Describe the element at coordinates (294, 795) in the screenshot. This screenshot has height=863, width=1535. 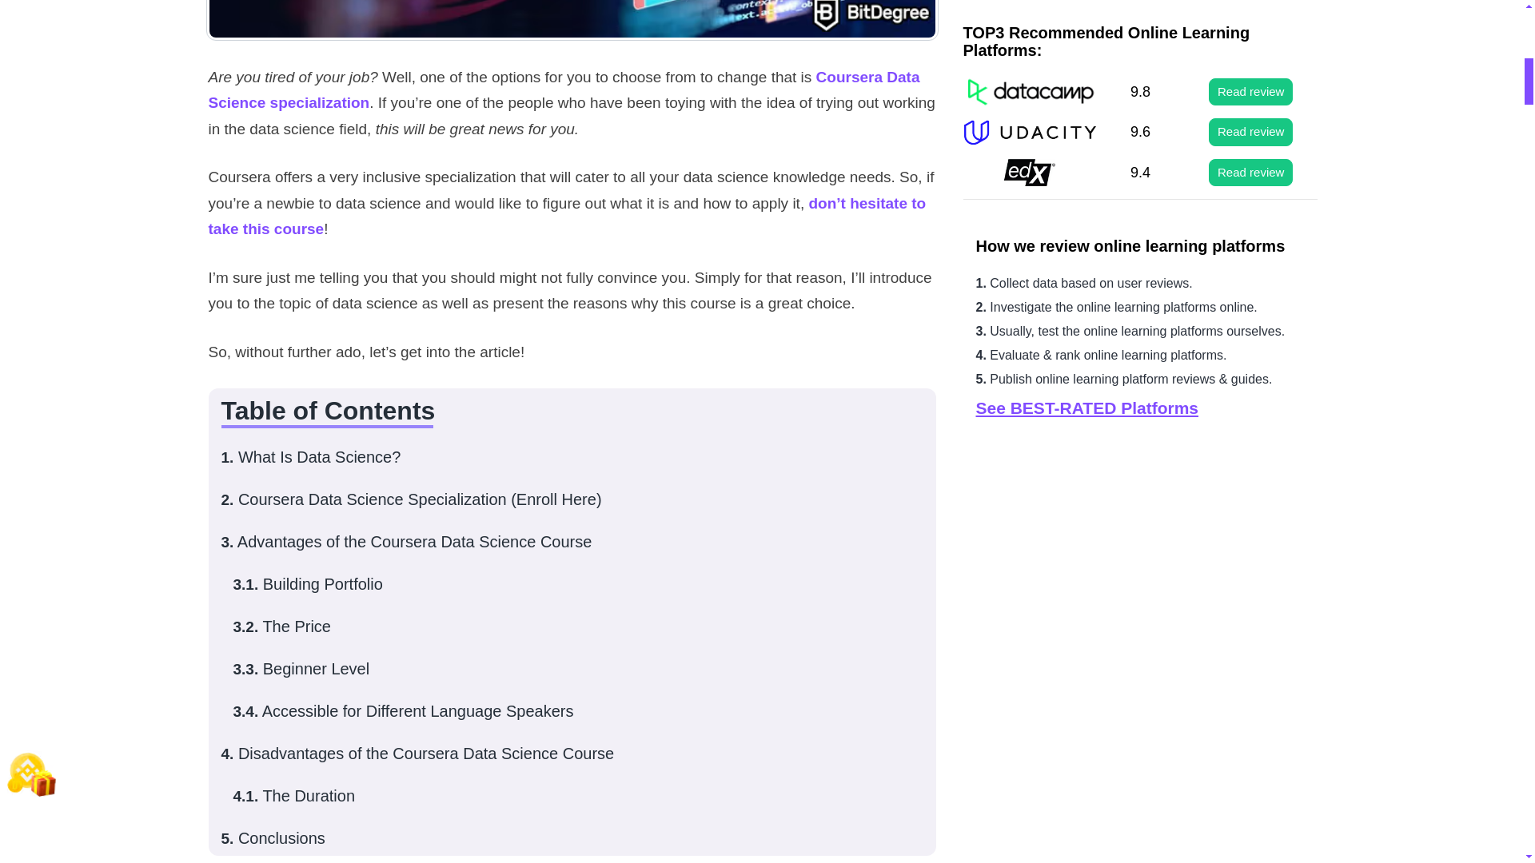
I see `4.1. The Duration` at that location.